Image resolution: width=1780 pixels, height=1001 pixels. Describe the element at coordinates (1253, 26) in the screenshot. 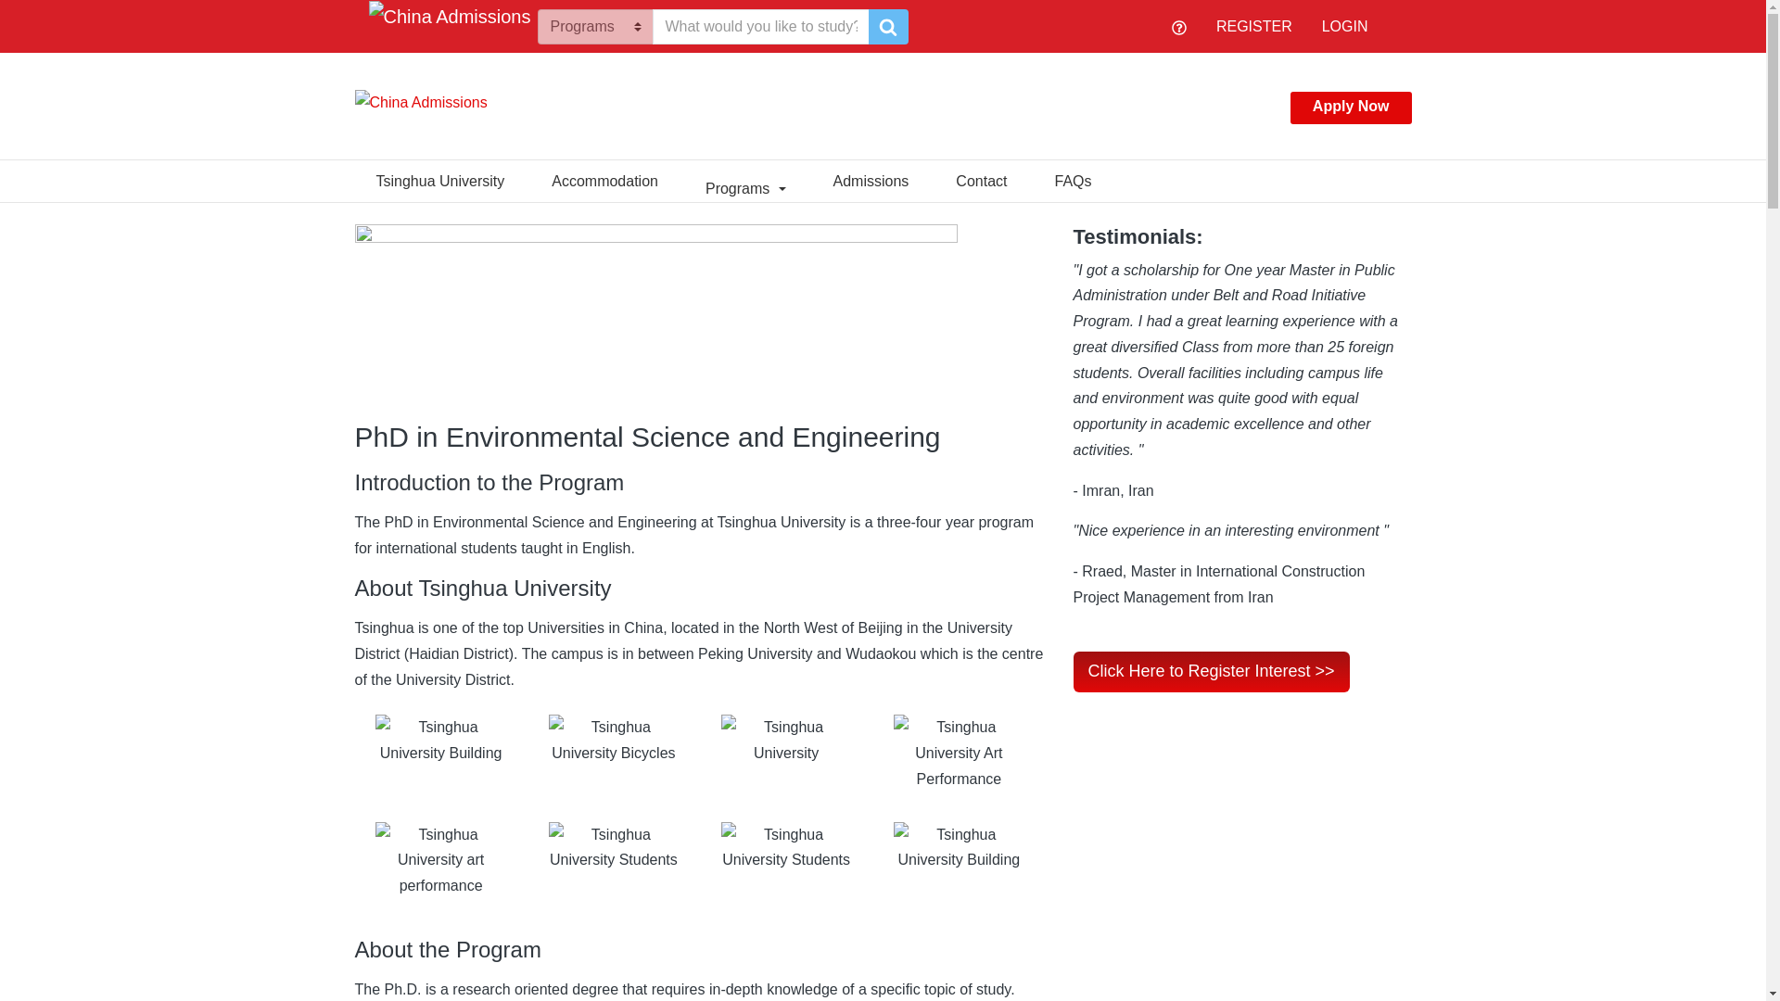

I see `REGISTER` at that location.